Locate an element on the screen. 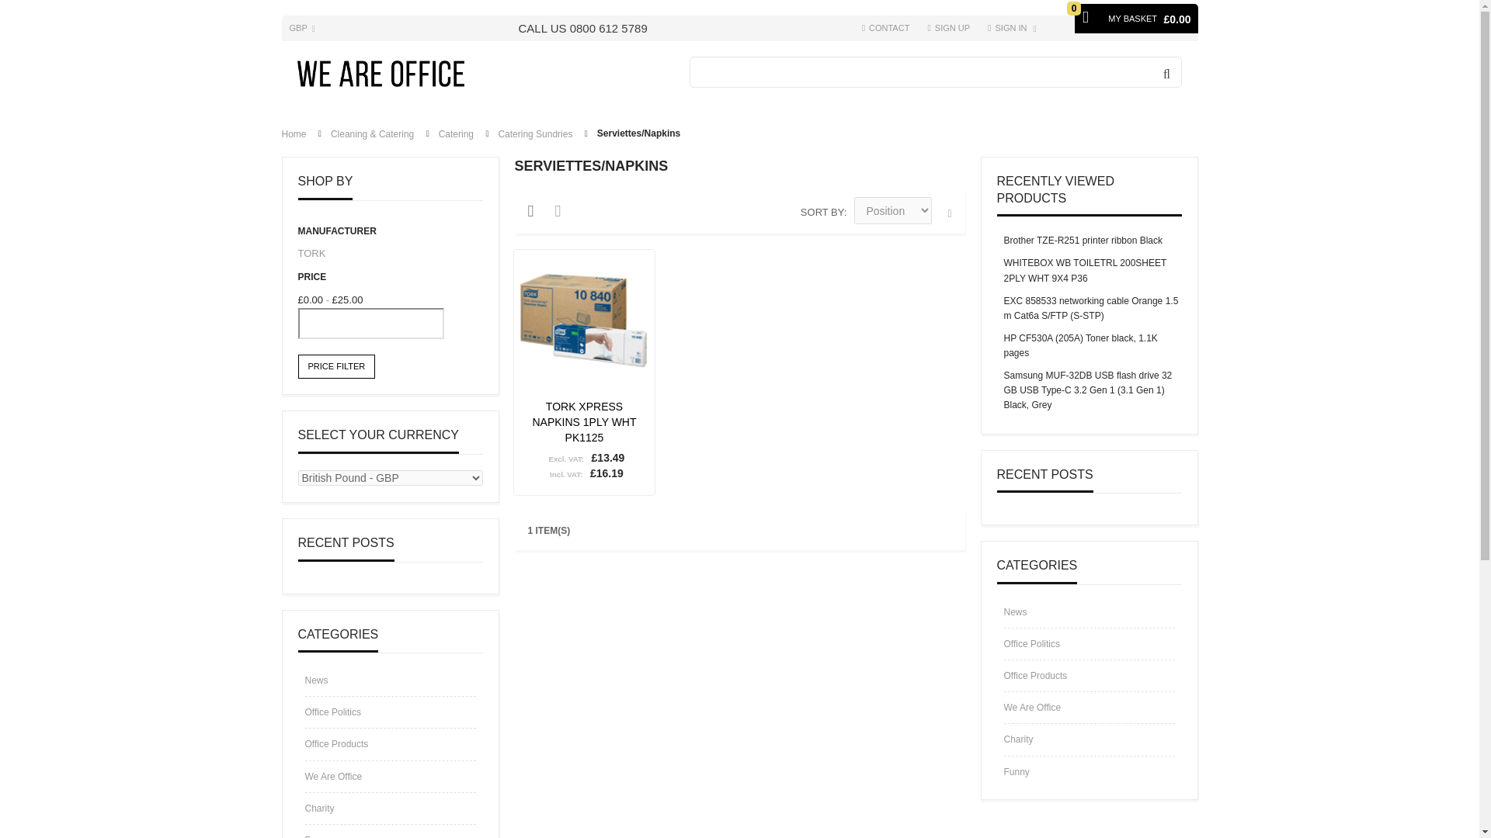  List is located at coordinates (566, 214).